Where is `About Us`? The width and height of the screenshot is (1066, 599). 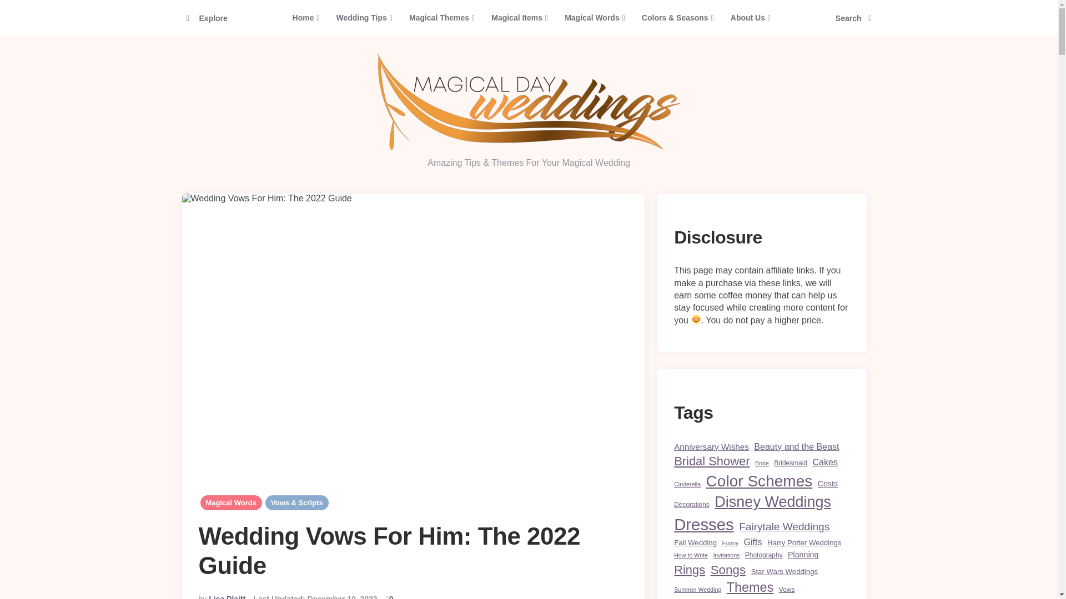
About Us is located at coordinates (751, 18).